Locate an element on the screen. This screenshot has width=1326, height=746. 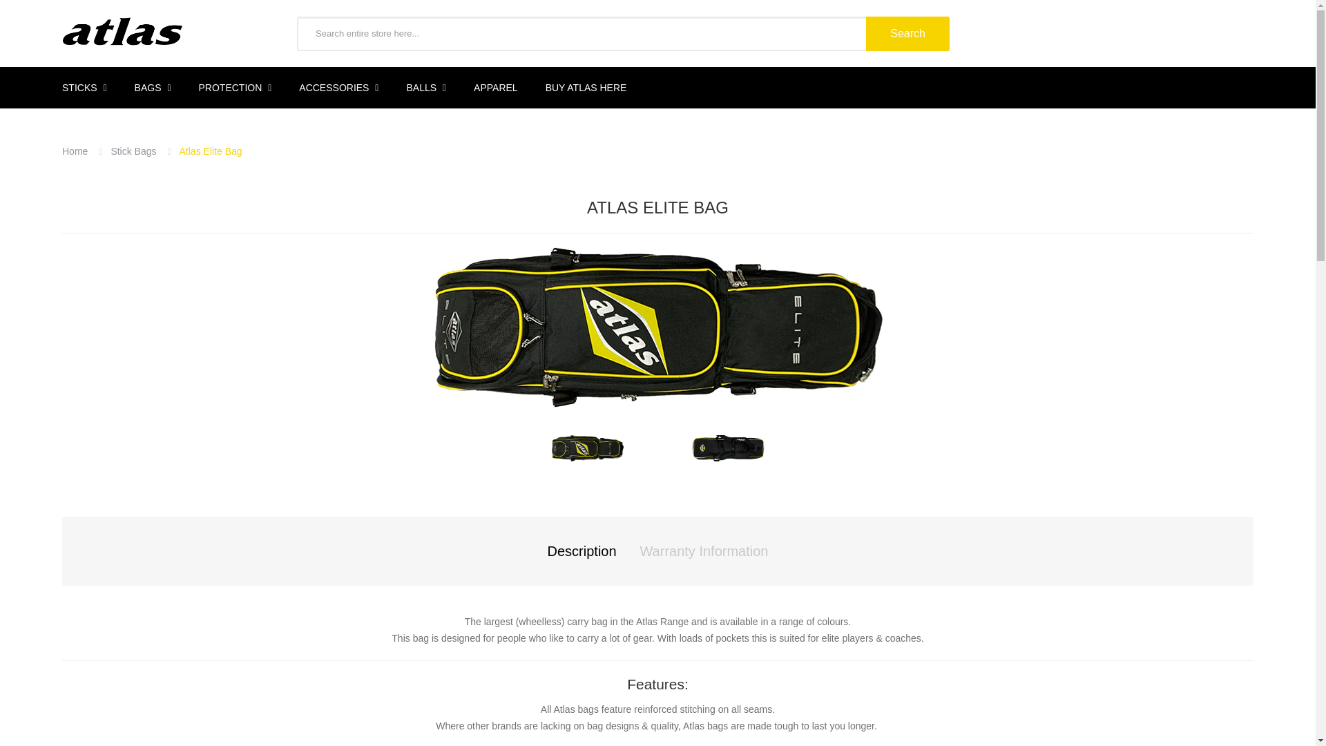
Atlas Elite Bag is located at coordinates (588, 448).